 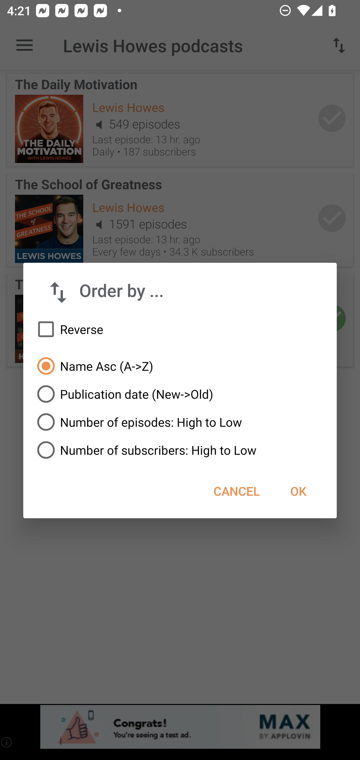 What do you see at coordinates (236, 491) in the screenshot?
I see `CANCEL` at bounding box center [236, 491].